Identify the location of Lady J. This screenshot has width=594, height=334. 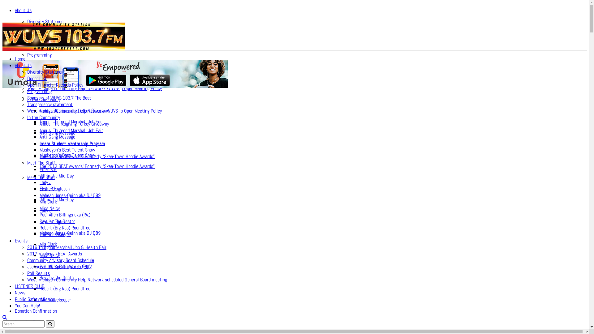
(45, 211).